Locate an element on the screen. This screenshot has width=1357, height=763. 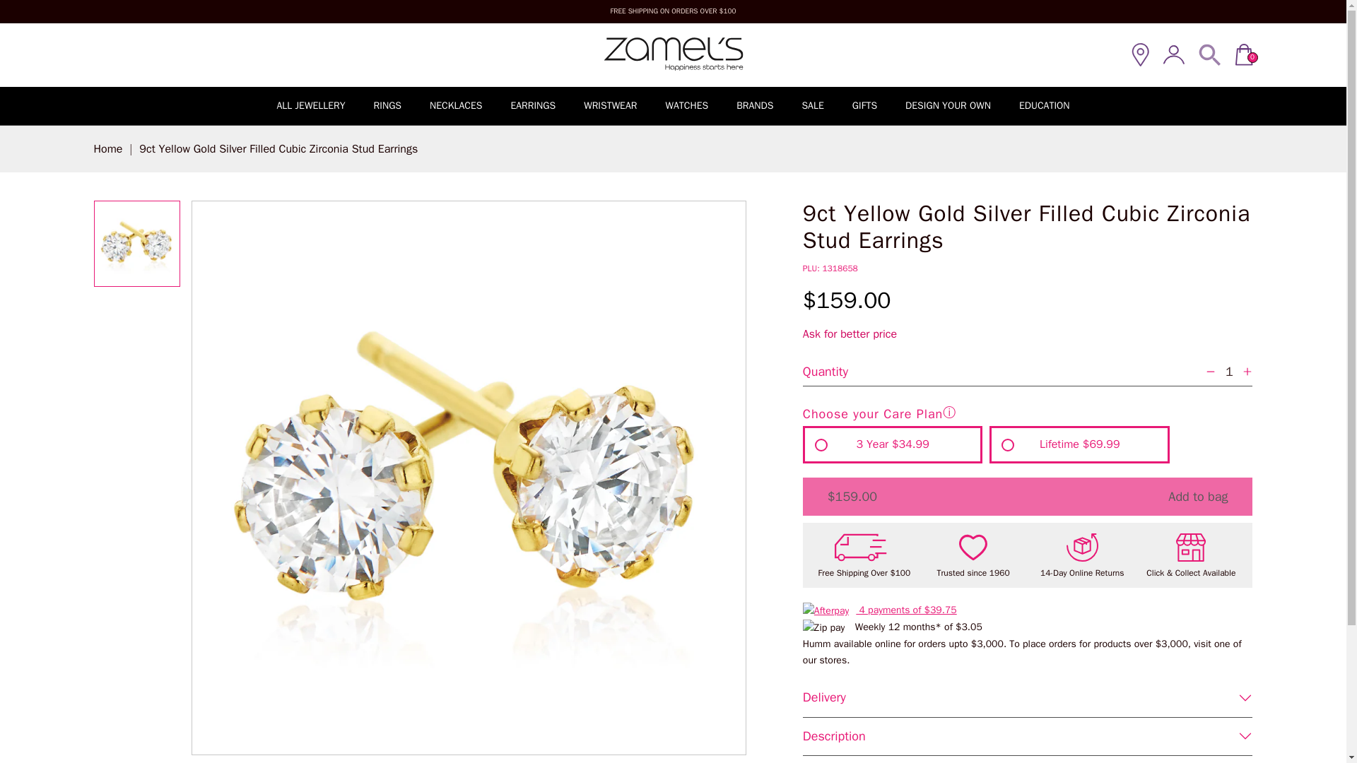
Skip to content is located at coordinates (68, 25).